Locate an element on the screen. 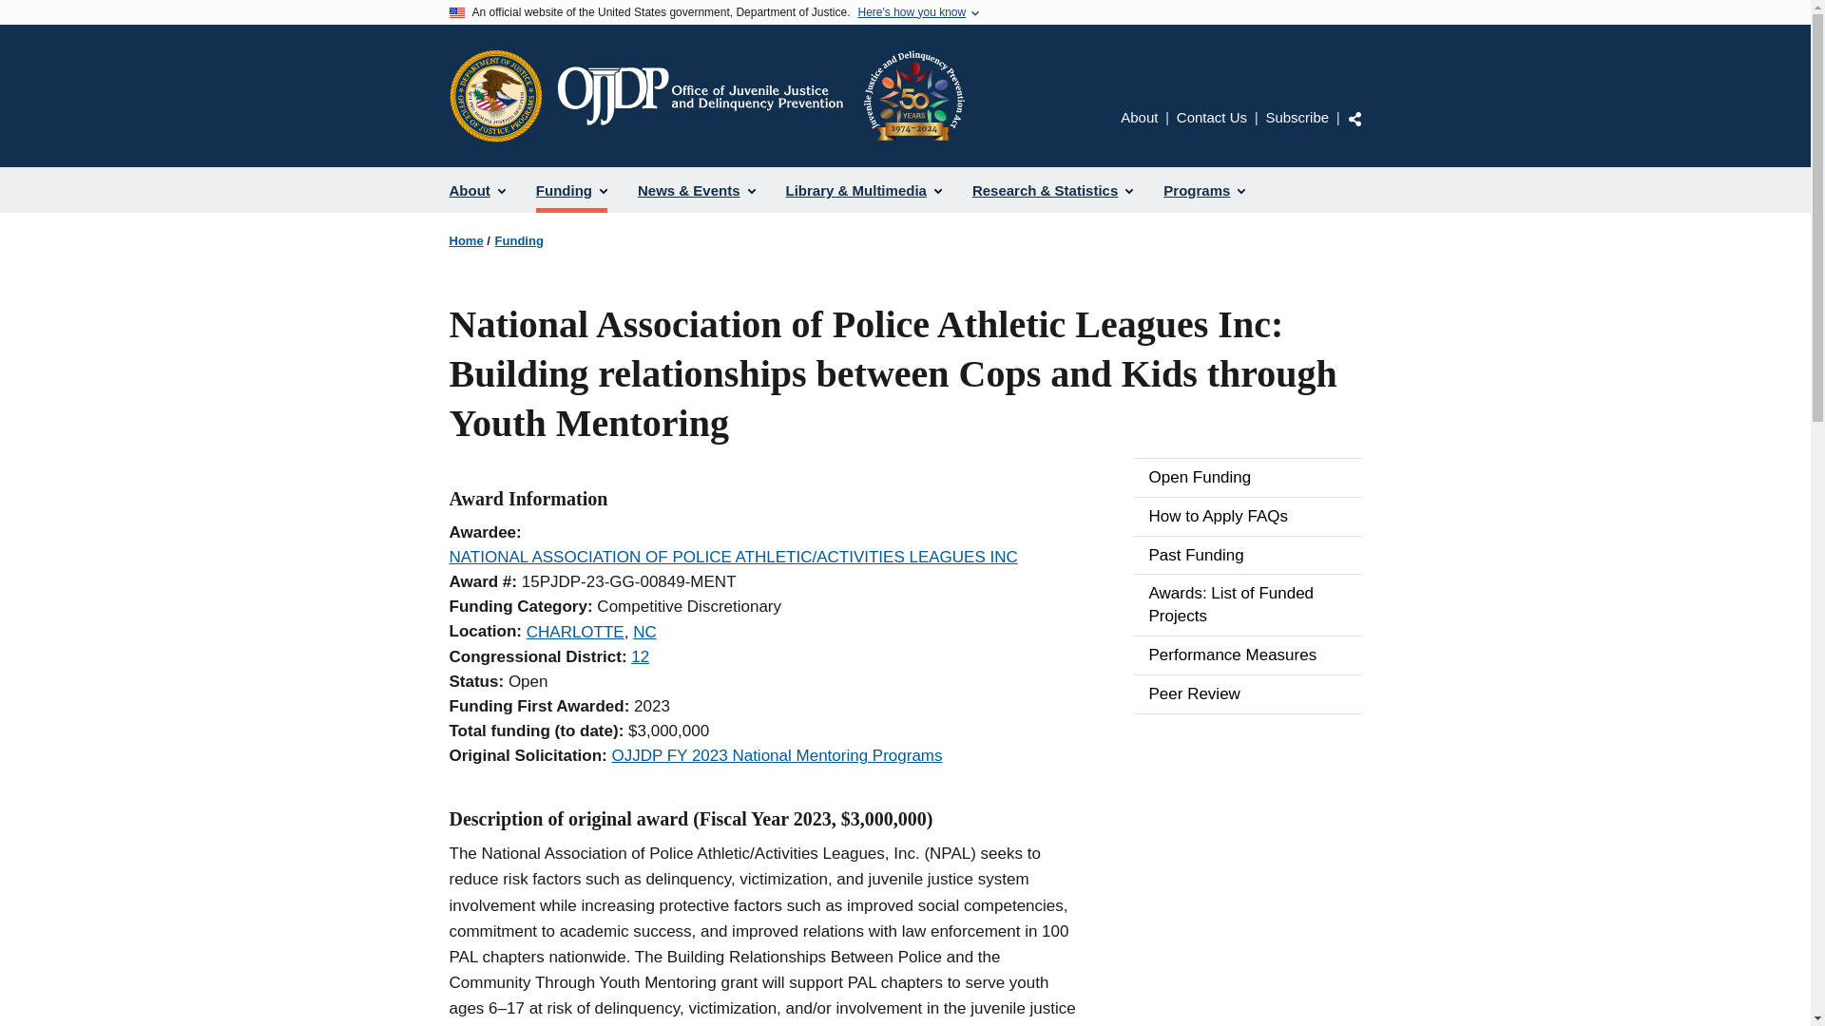  How to Apply FAQs is located at coordinates (1247, 516).